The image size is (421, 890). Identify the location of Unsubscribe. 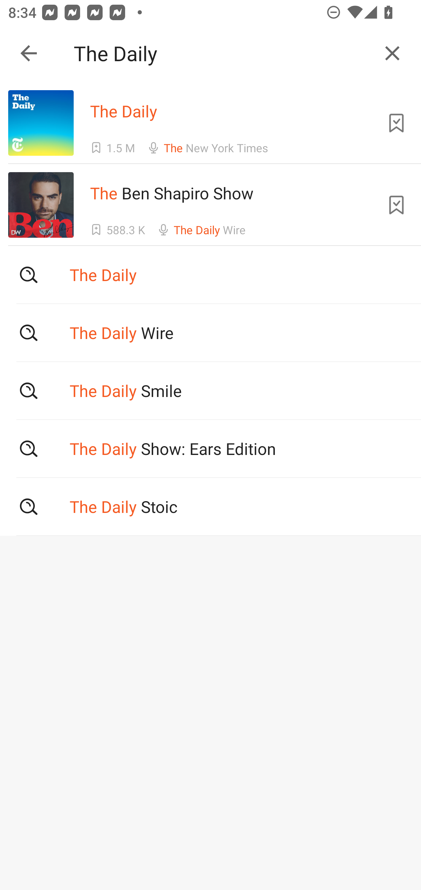
(396, 204).